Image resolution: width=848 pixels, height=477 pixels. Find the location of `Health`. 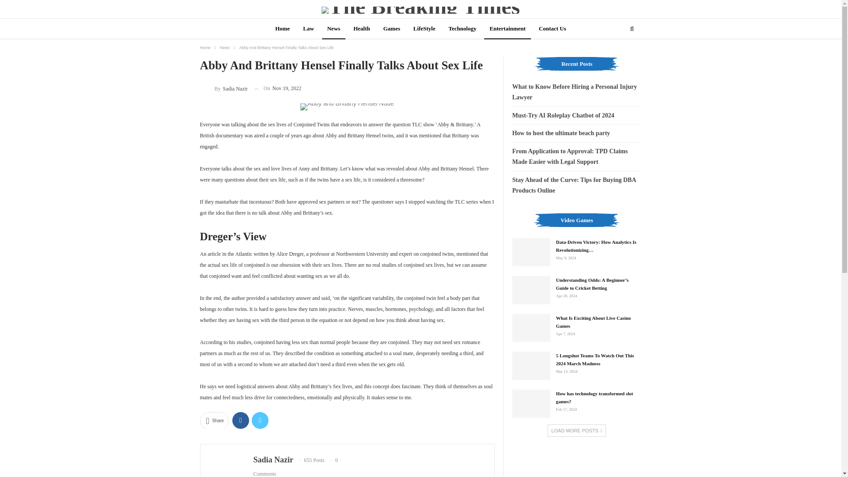

Health is located at coordinates (361, 29).